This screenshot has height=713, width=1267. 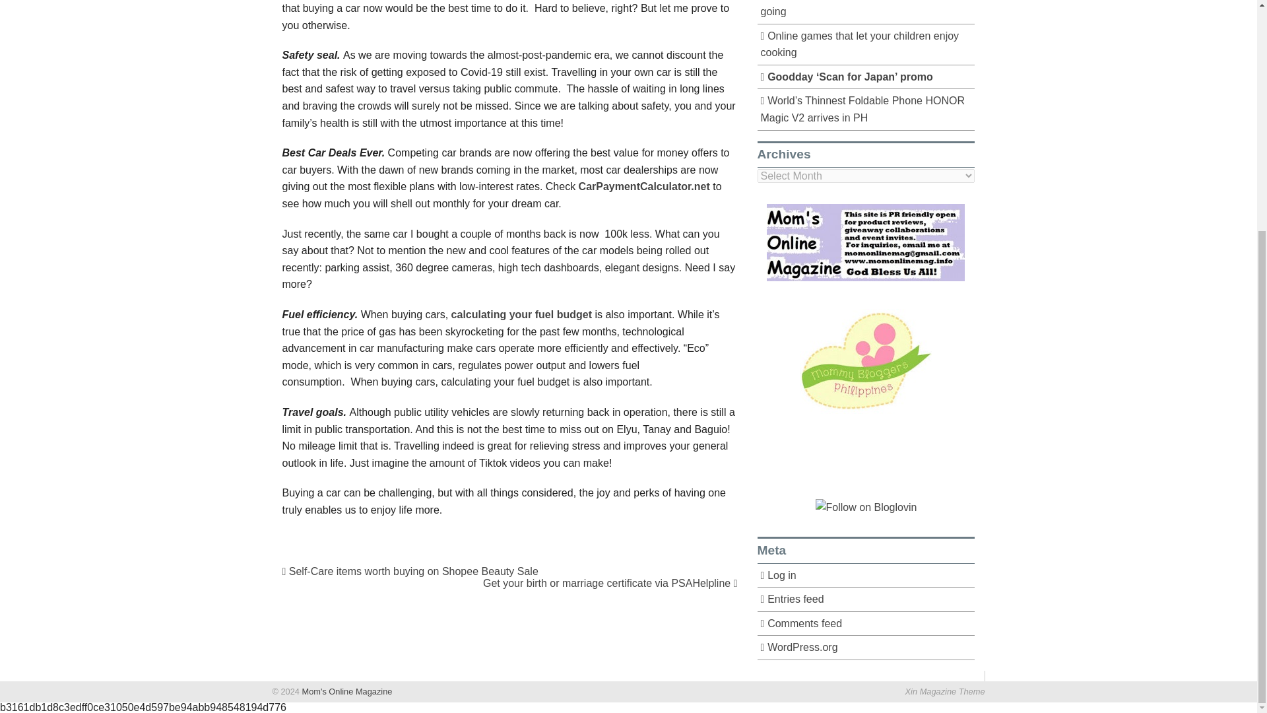 I want to click on WordPress.org, so click(x=866, y=648).